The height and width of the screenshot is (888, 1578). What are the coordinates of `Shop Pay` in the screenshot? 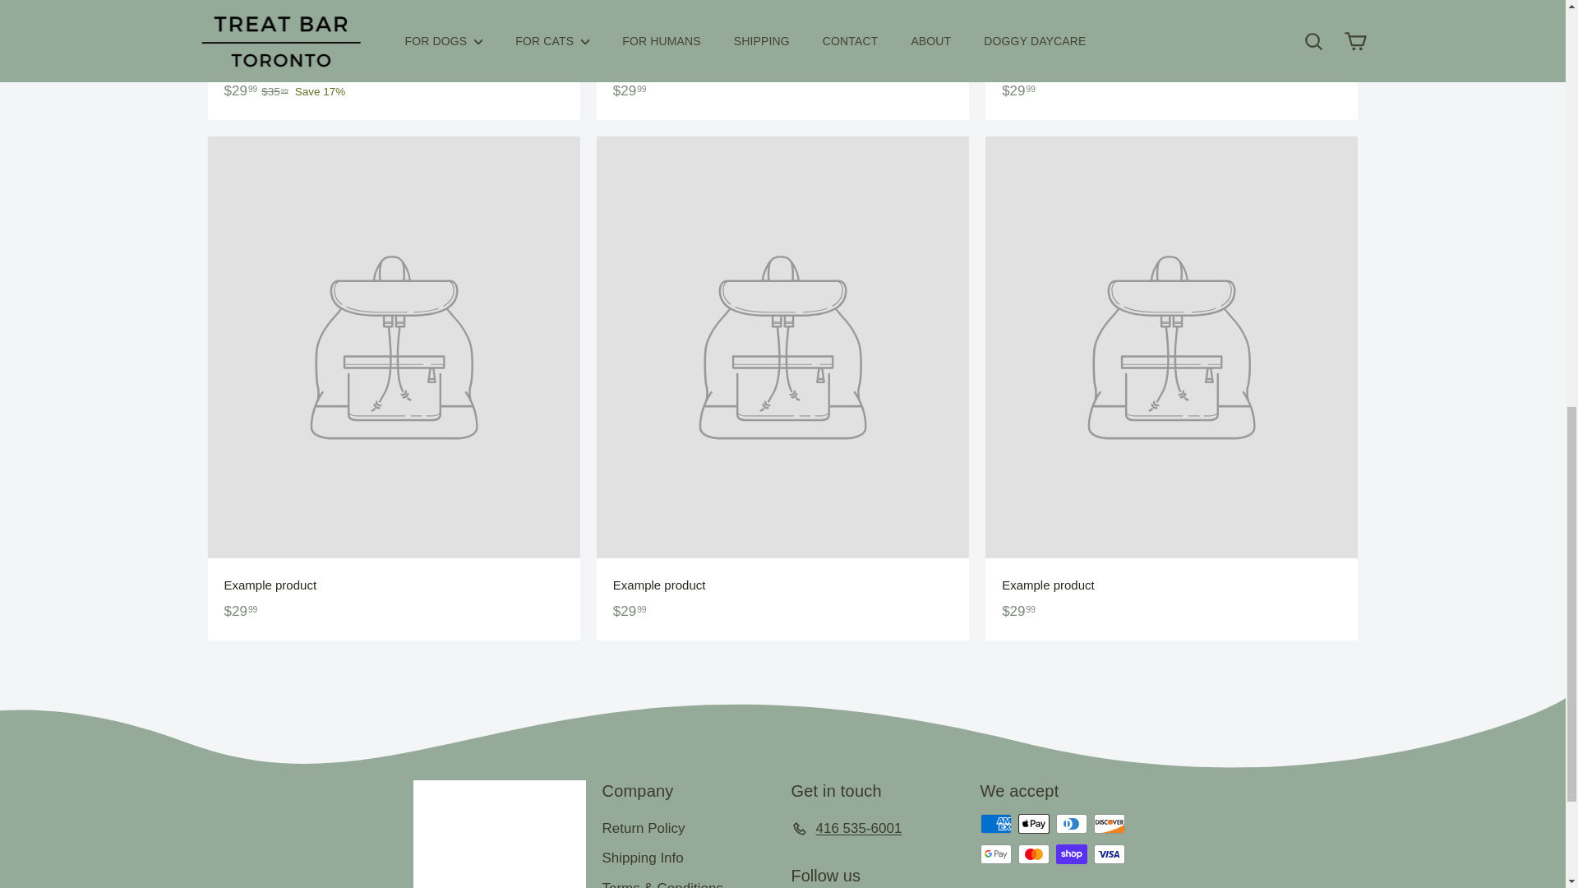 It's located at (1071, 853).